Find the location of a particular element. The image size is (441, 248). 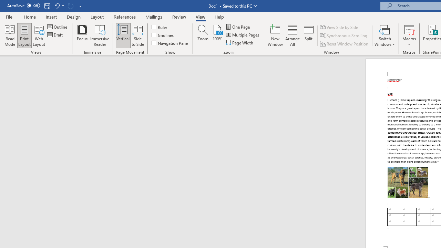

Navigation Pane is located at coordinates (170, 43).